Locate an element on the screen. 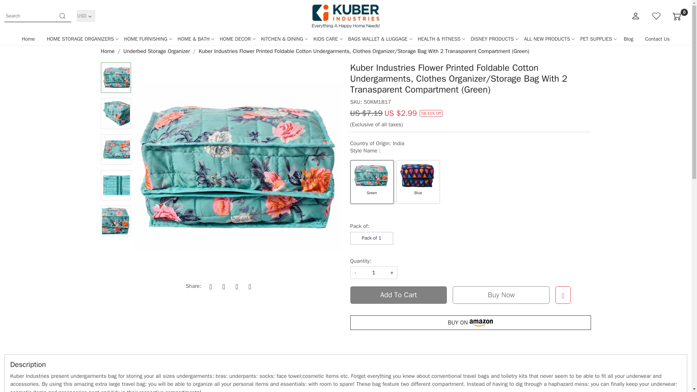  1 is located at coordinates (373, 273).